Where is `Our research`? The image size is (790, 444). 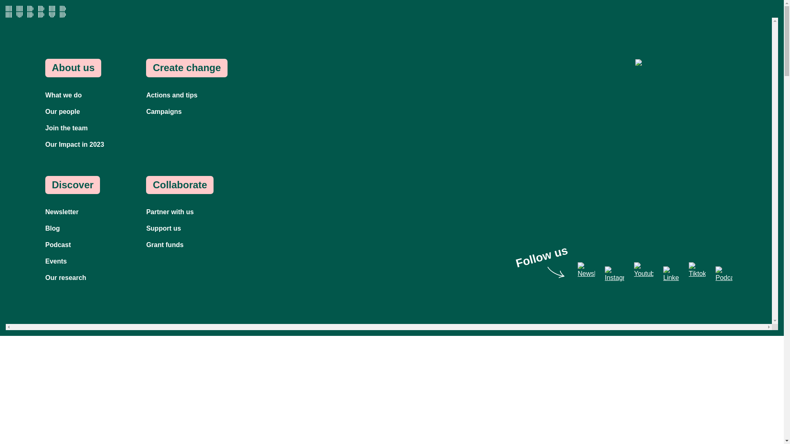 Our research is located at coordinates (65, 277).